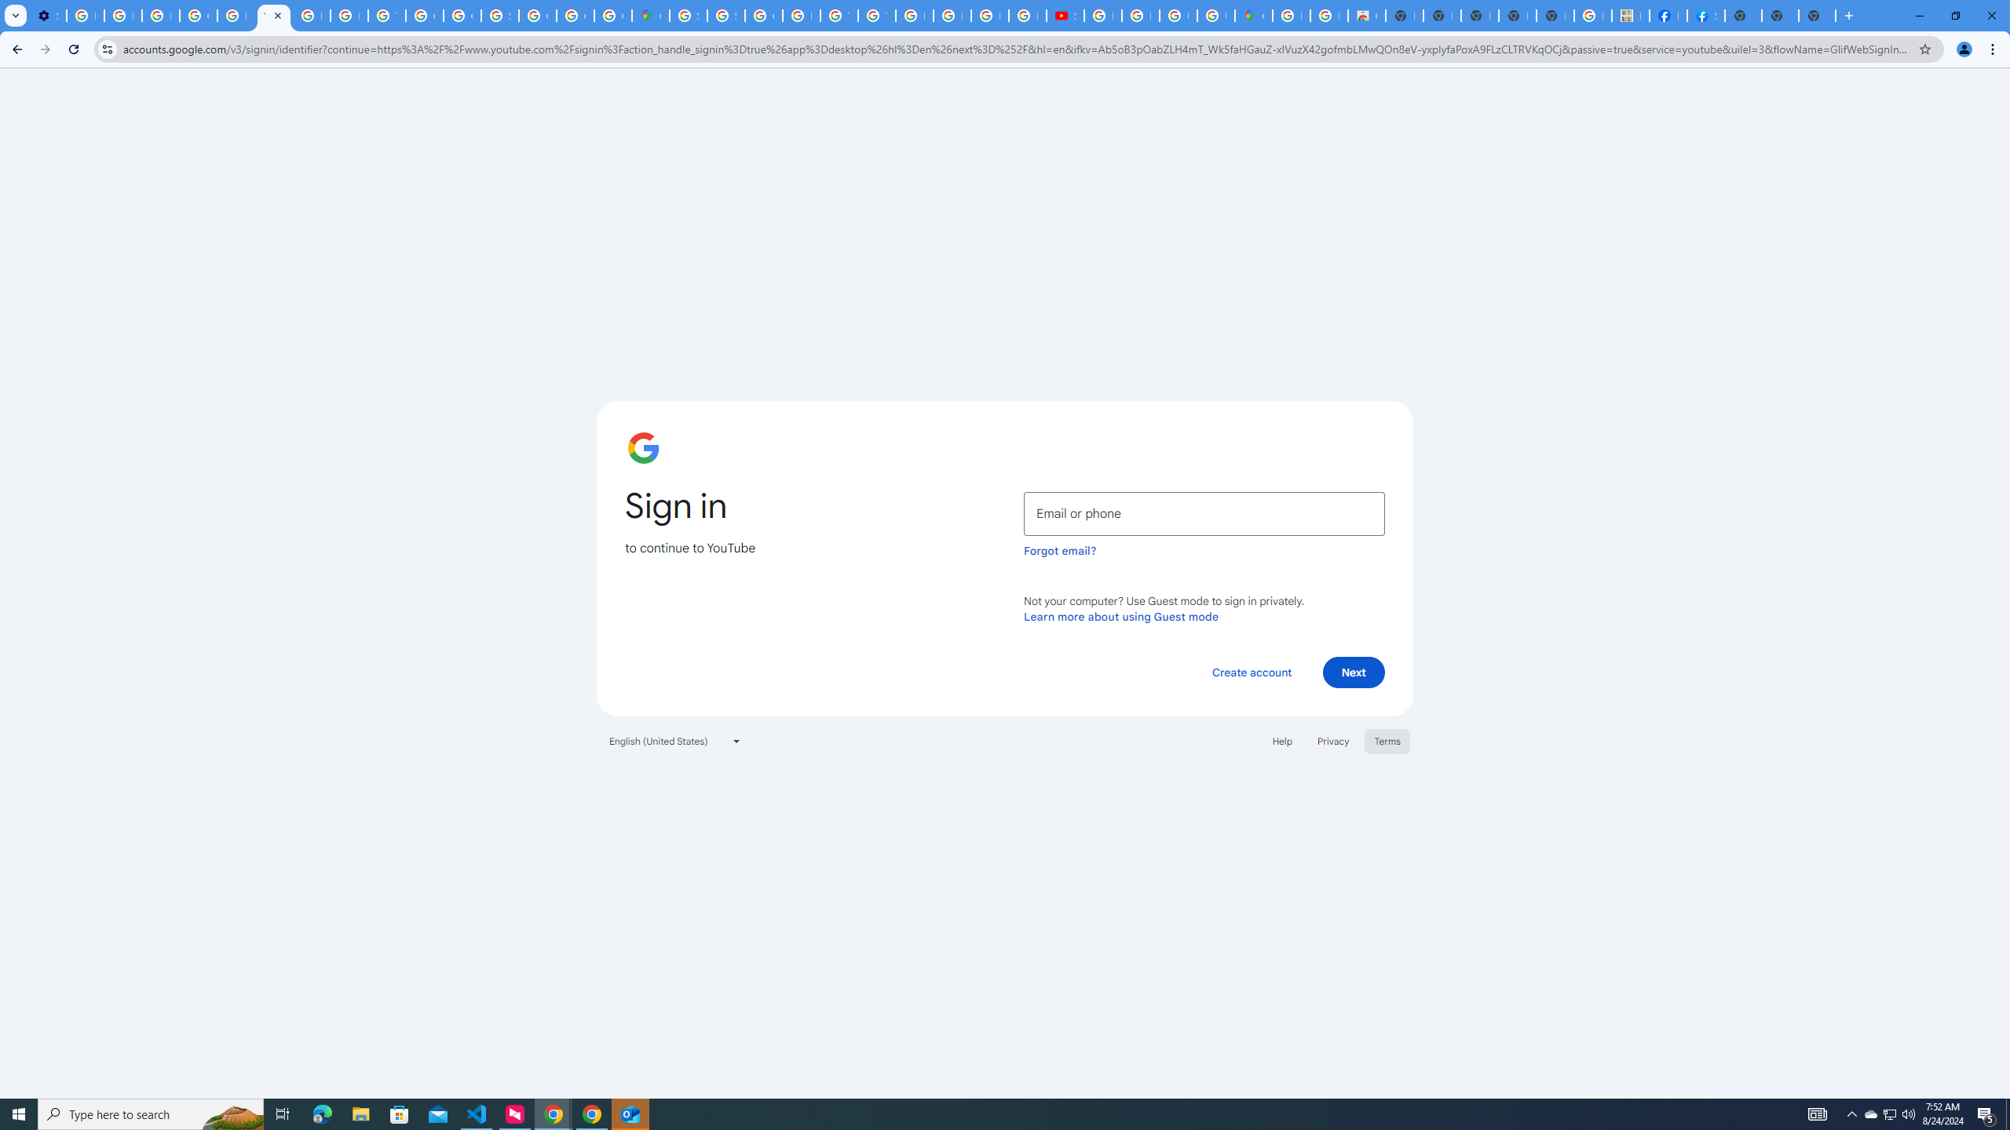 This screenshot has height=1130, width=2010. Describe the element at coordinates (675, 741) in the screenshot. I see `English (United States)` at that location.